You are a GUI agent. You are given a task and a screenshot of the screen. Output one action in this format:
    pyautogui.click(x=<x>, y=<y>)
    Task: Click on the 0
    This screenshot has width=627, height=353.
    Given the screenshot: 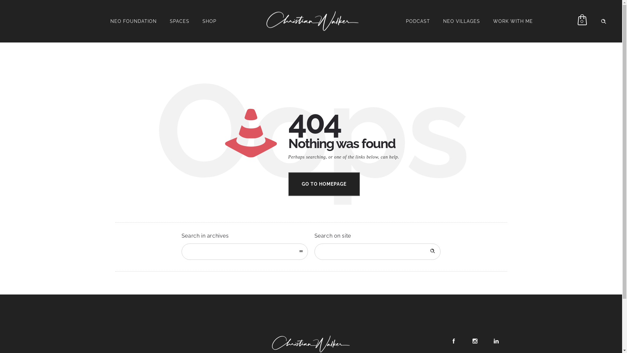 What is the action you would take?
    pyautogui.click(x=582, y=21)
    